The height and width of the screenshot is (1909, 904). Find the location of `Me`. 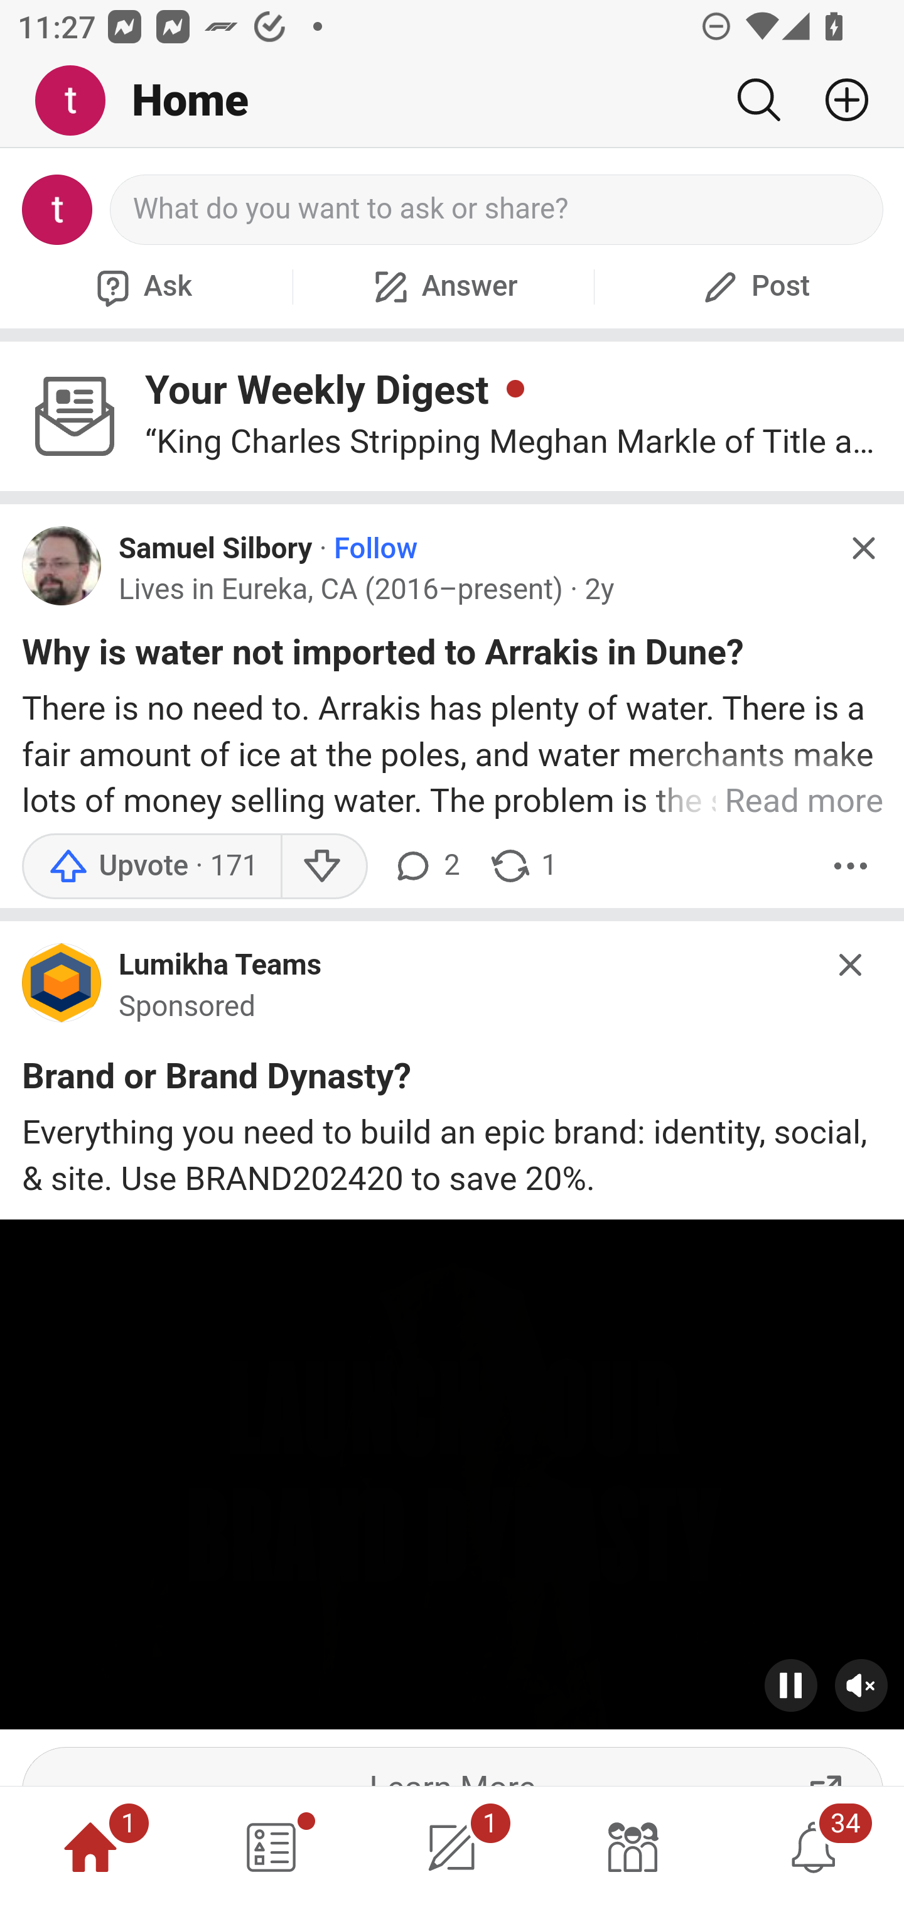

Me is located at coordinates (79, 101).